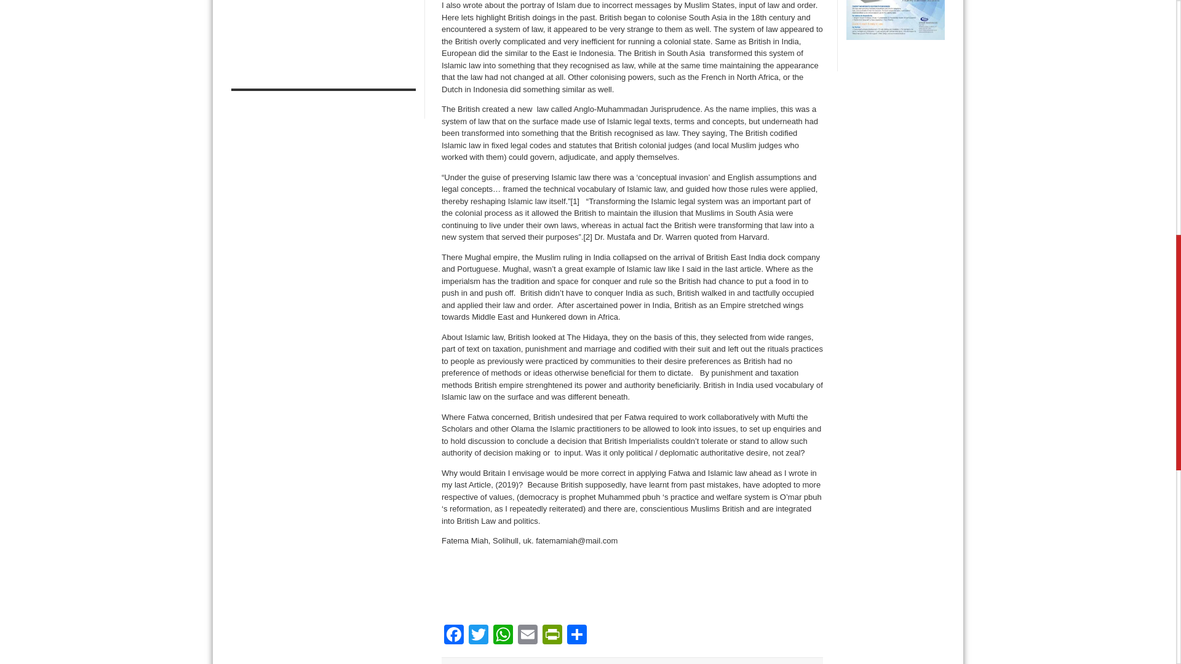  Describe the element at coordinates (527, 636) in the screenshot. I see `Email` at that location.